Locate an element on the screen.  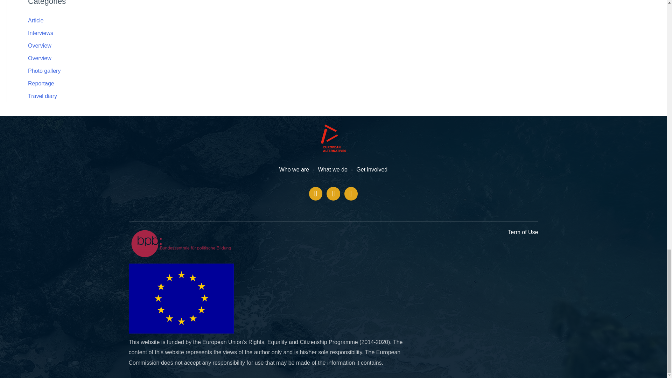
Article is located at coordinates (36, 20).